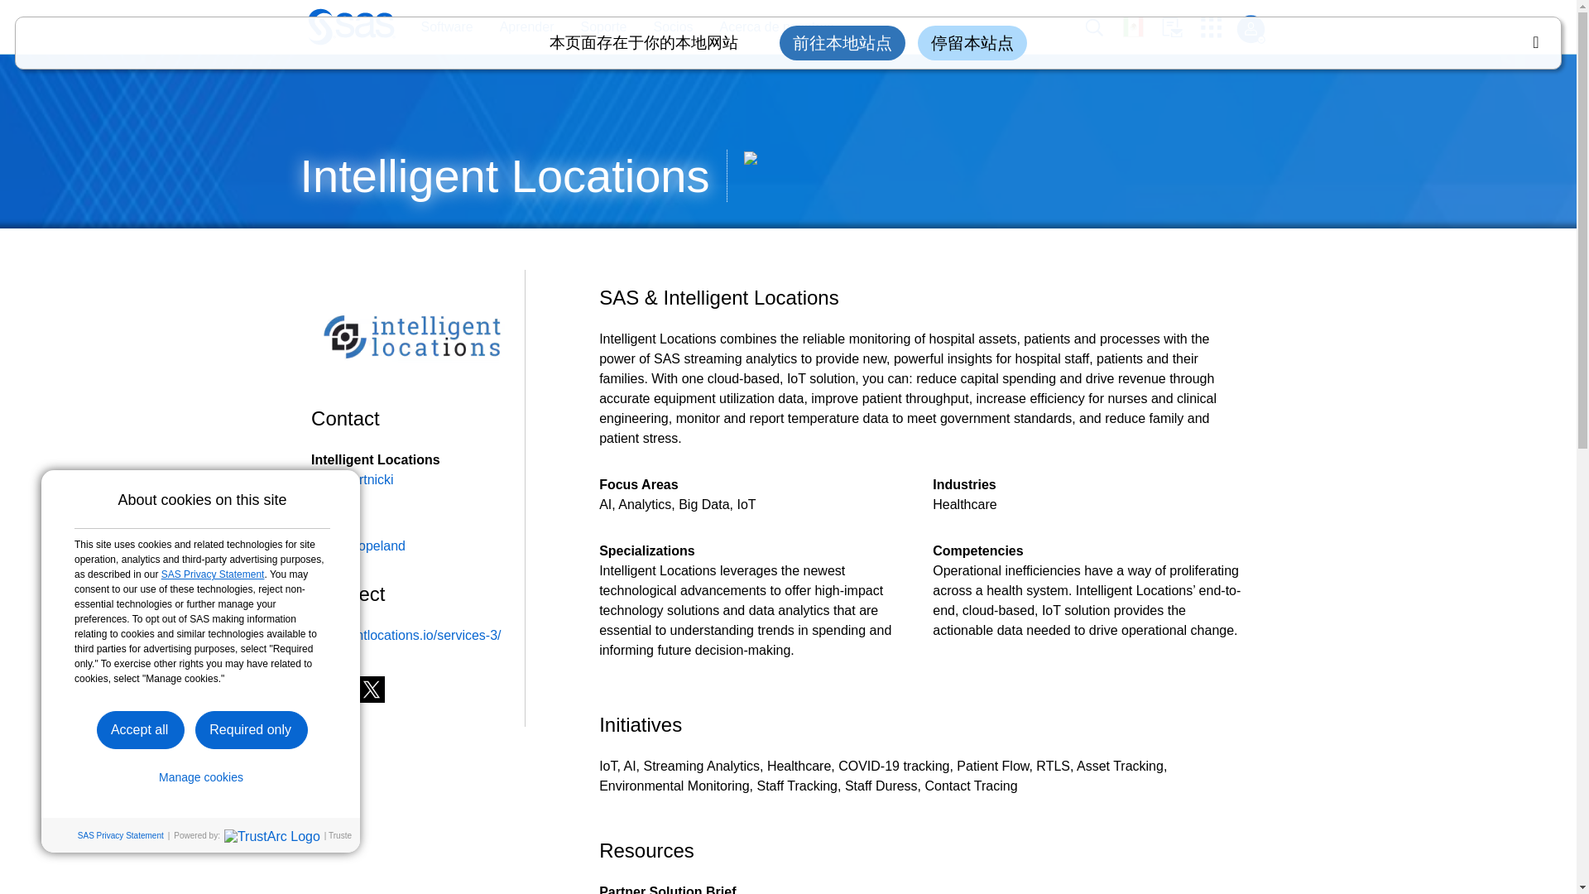  What do you see at coordinates (776, 27) in the screenshot?
I see `Acerca de nosotros` at bounding box center [776, 27].